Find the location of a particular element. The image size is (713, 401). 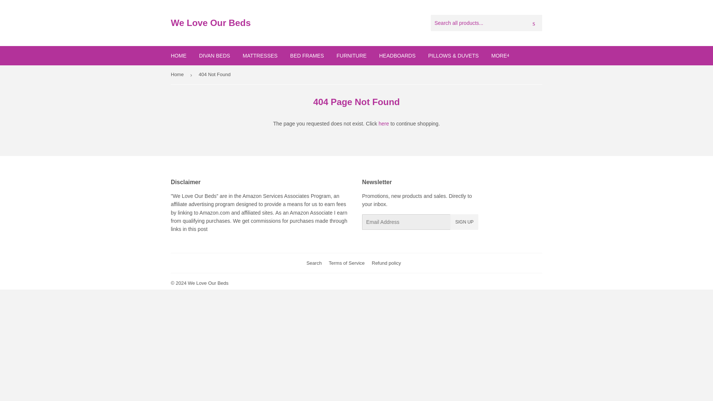

Terms of Service is located at coordinates (346, 263).